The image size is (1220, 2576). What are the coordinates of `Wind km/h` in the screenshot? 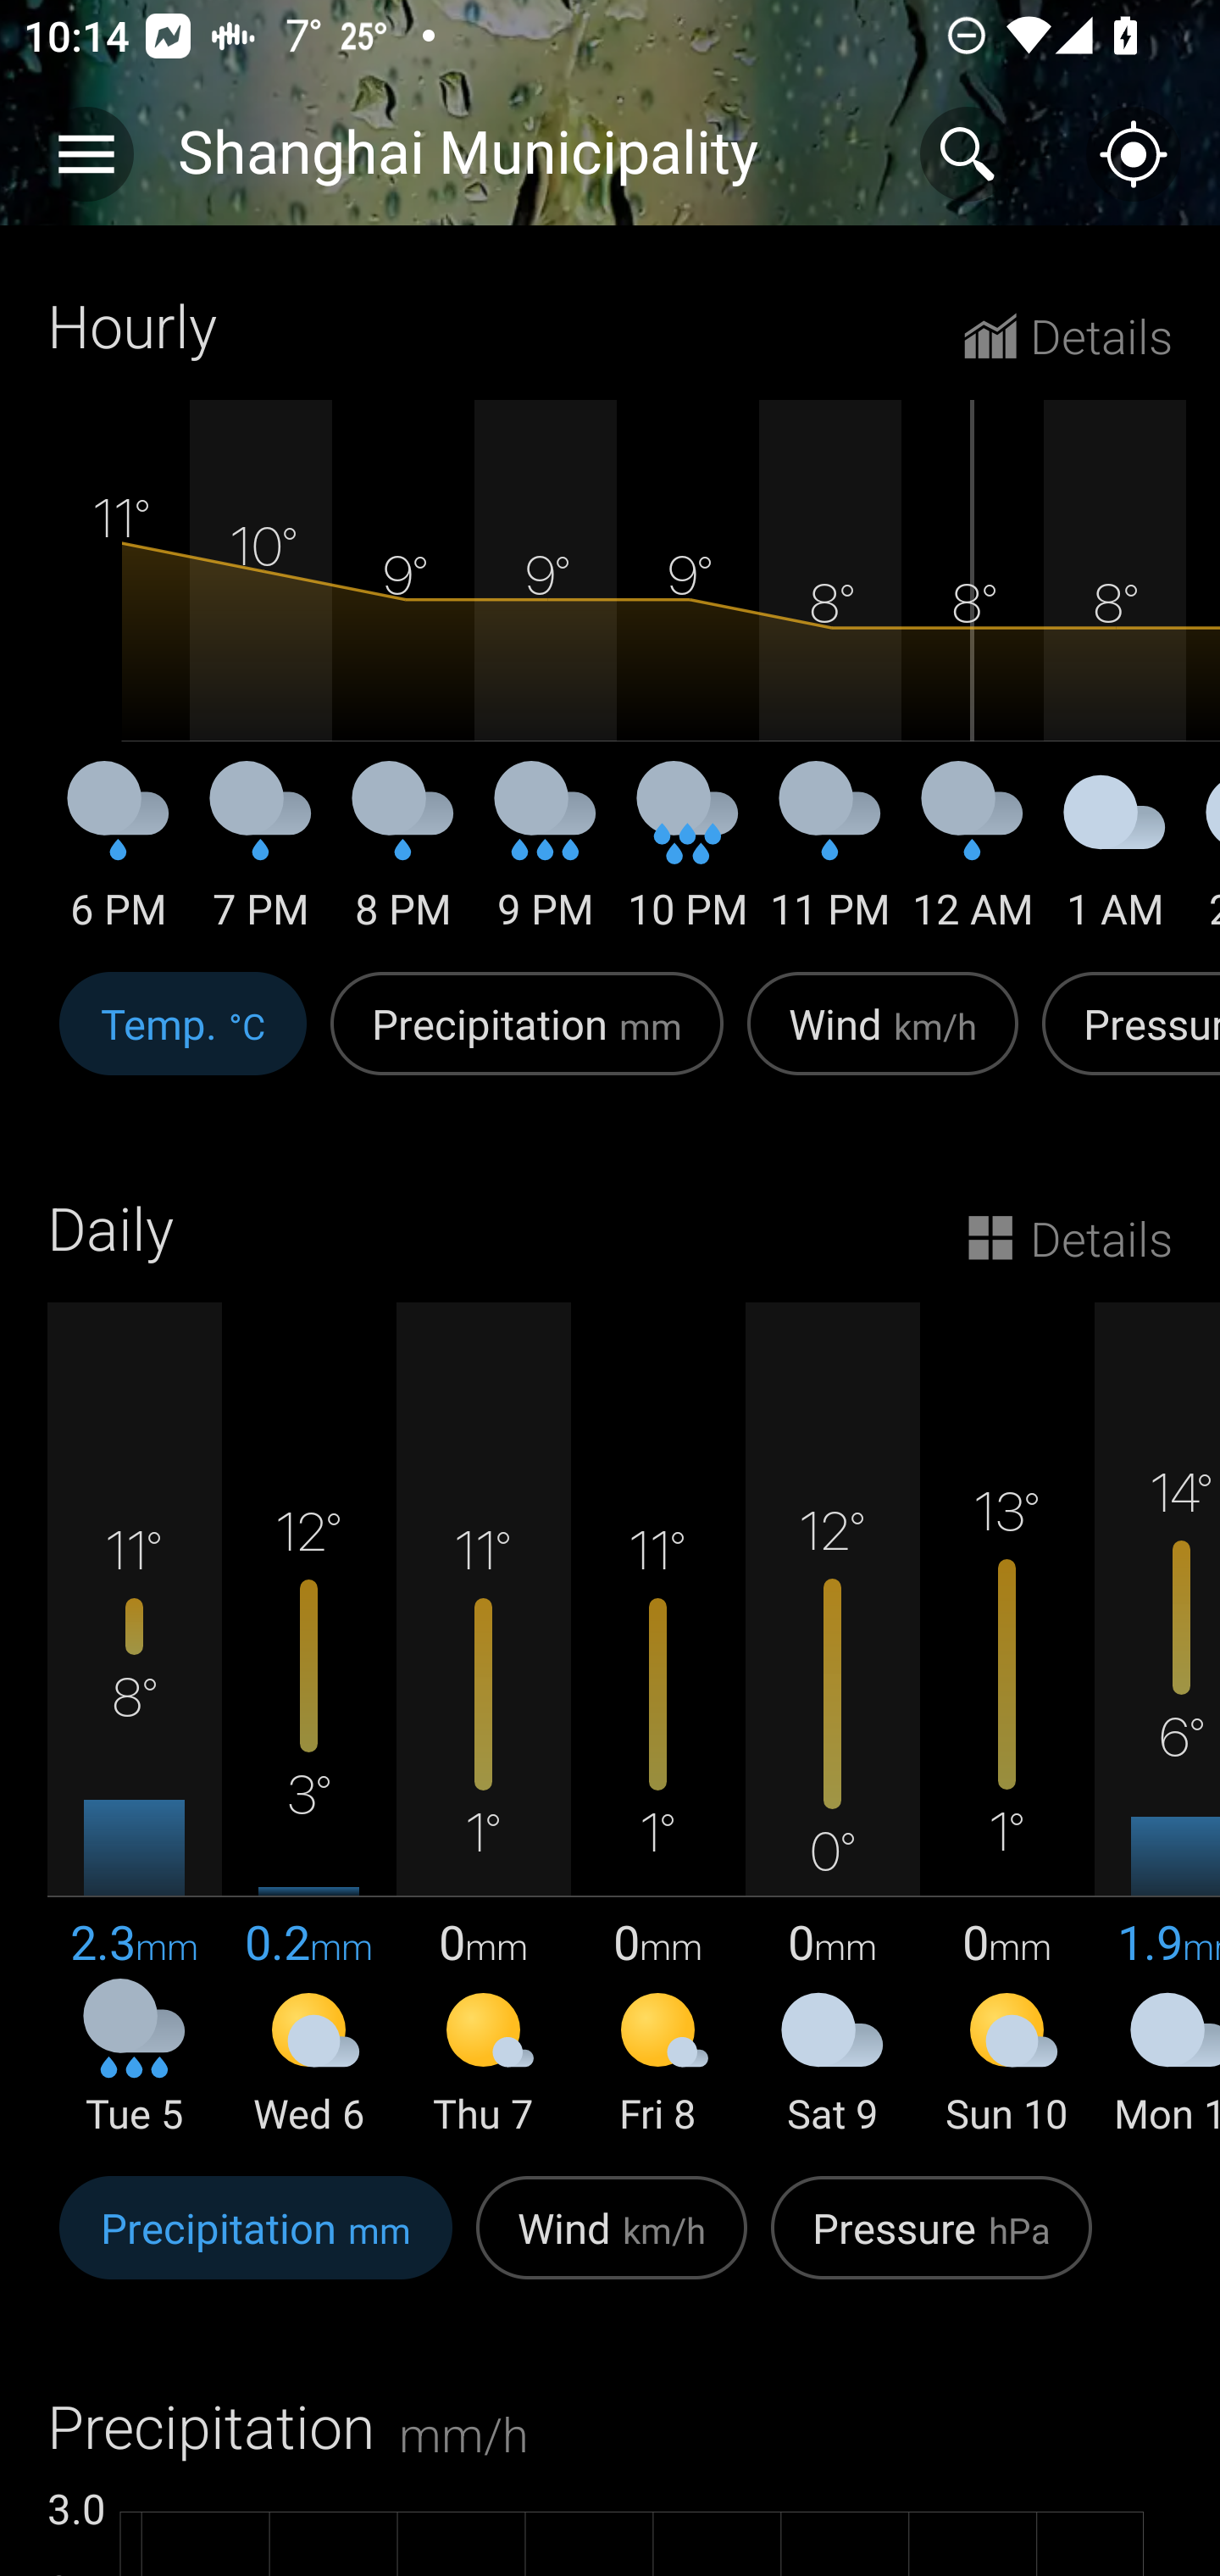 It's located at (883, 1041).